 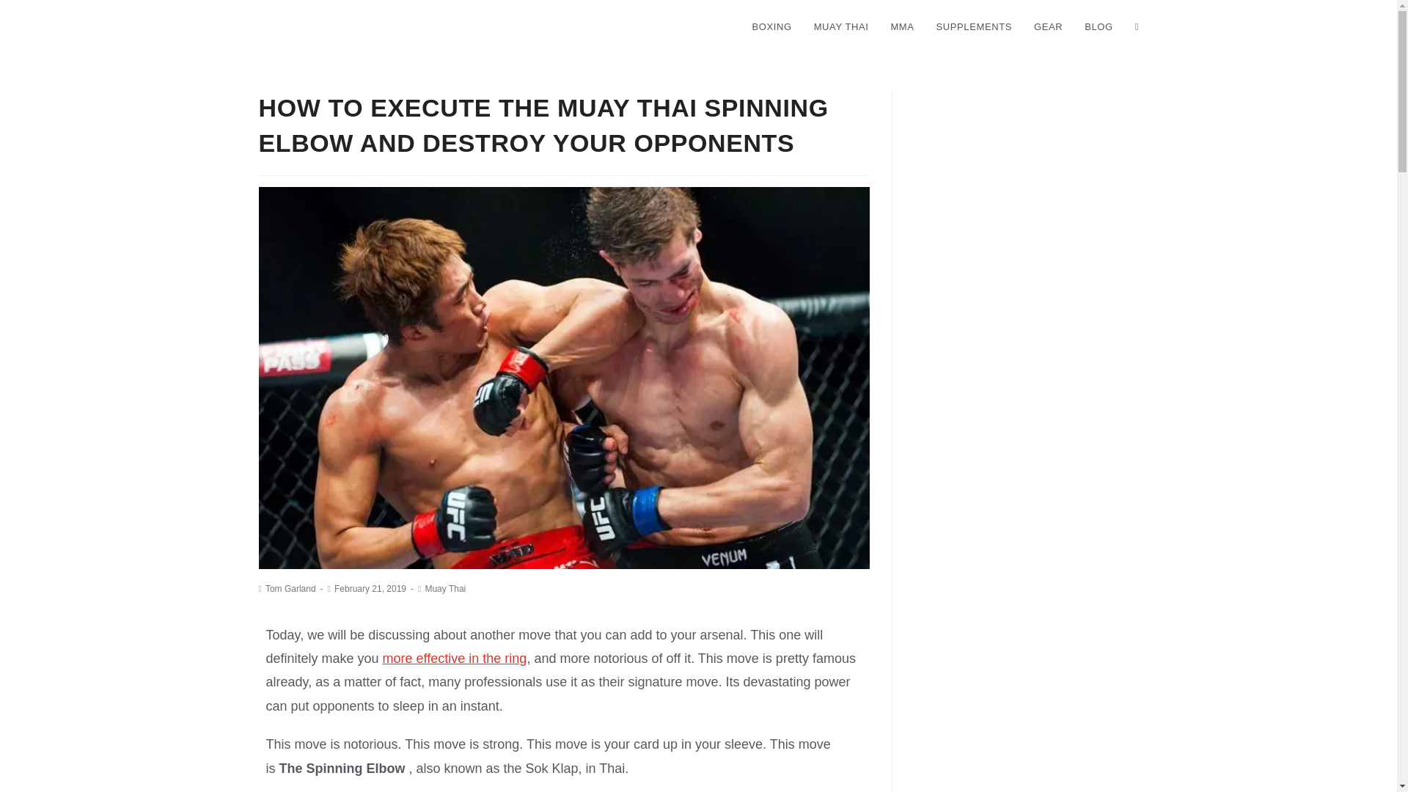 I want to click on Muay Thai, so click(x=445, y=588).